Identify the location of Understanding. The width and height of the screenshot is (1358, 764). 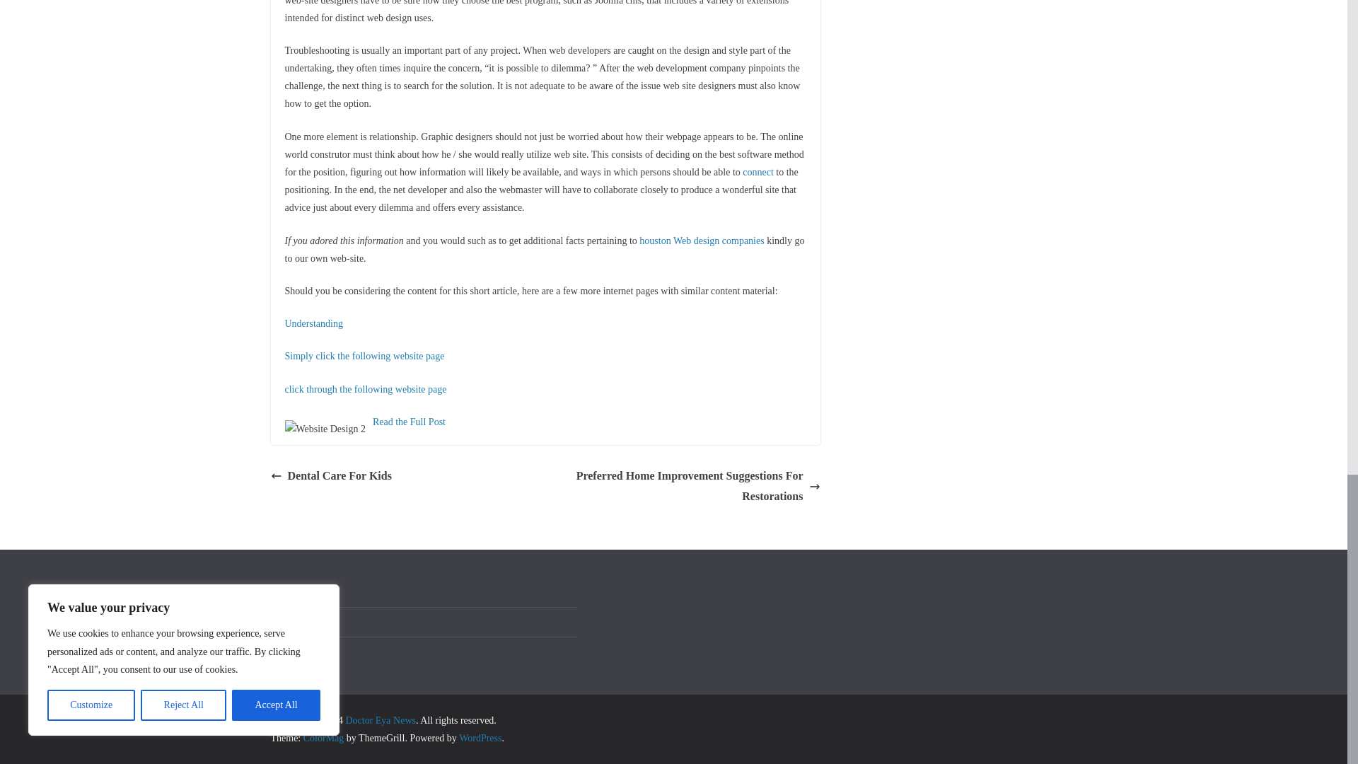
(313, 324).